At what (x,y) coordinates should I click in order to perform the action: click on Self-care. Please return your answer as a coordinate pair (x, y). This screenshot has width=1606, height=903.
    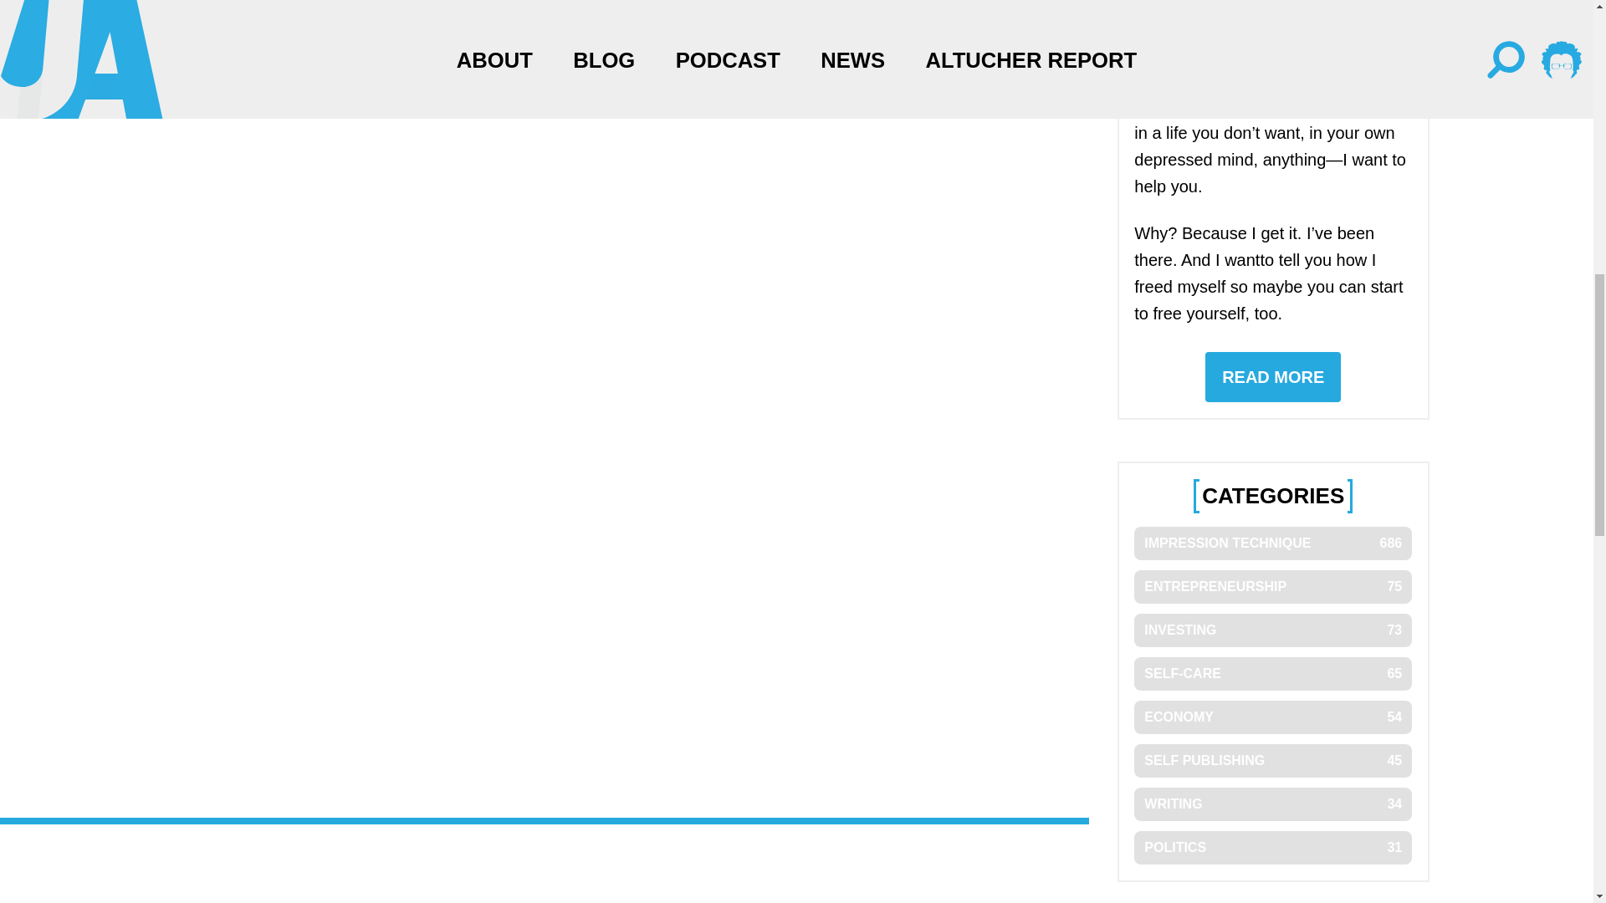
    Looking at the image, I should click on (1272, 674).